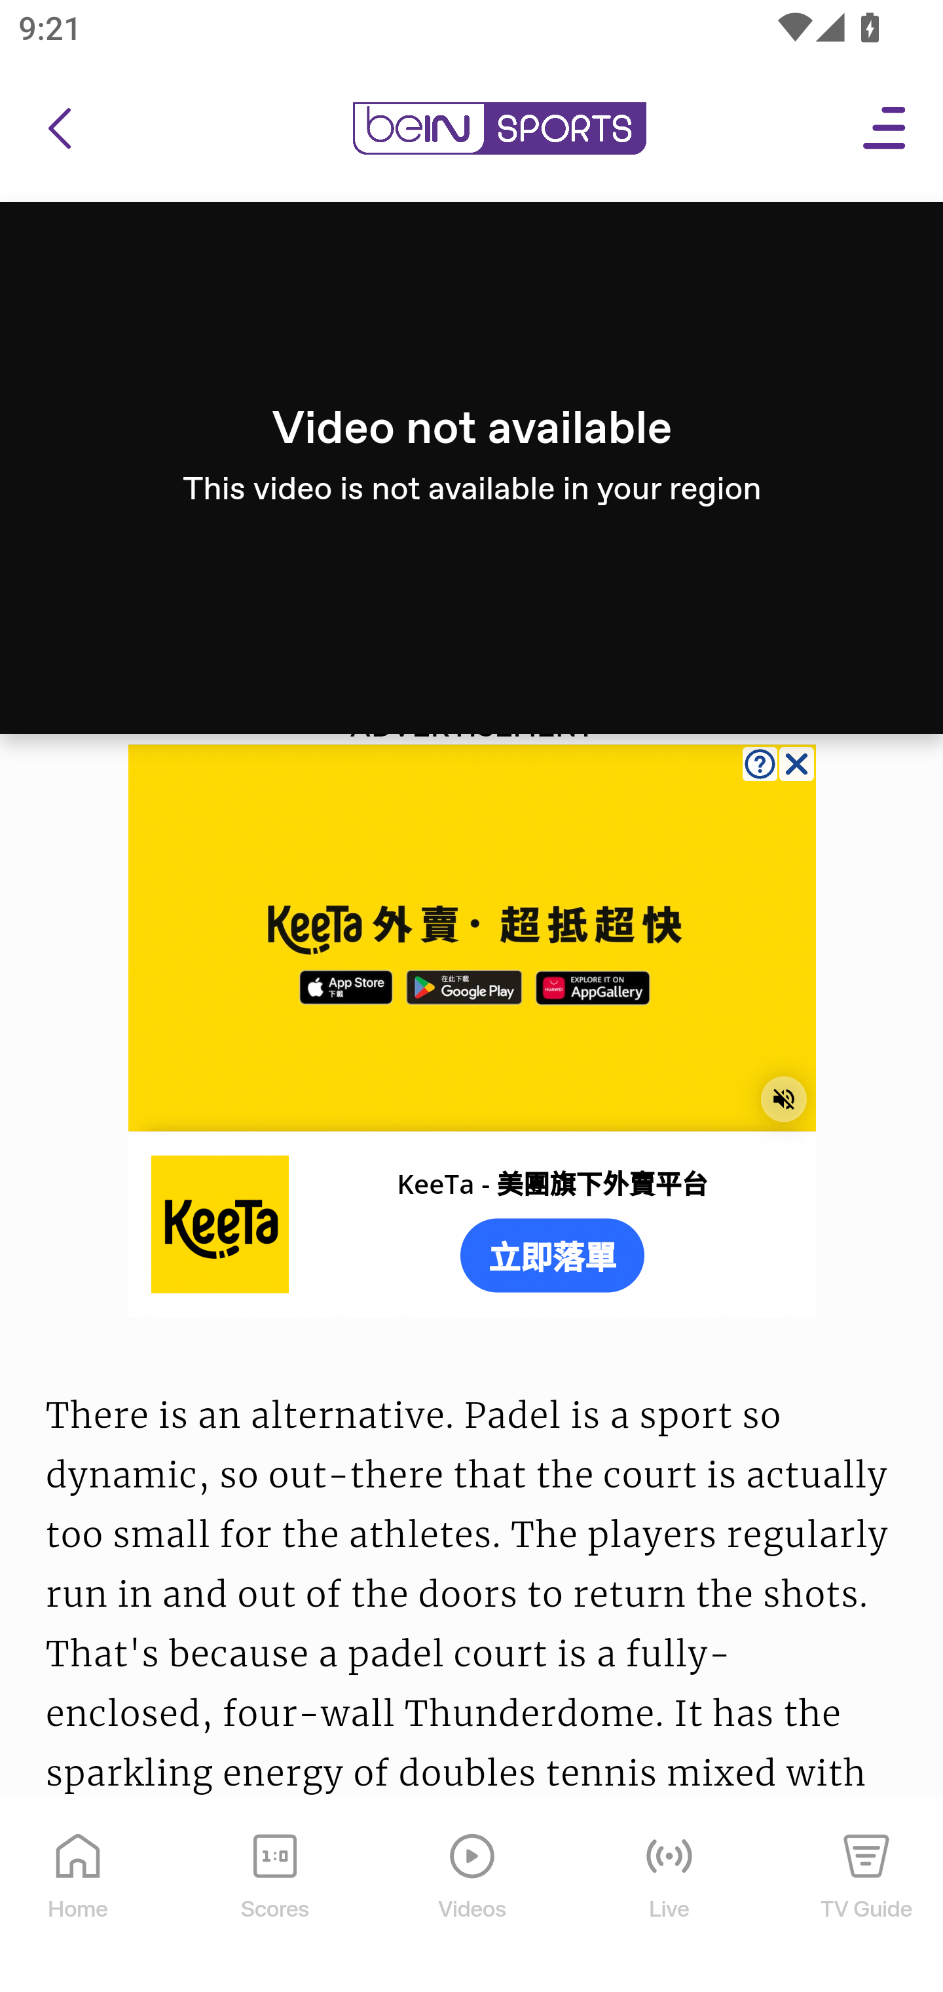 The image size is (943, 1992). What do you see at coordinates (59, 129) in the screenshot?
I see `icon back` at bounding box center [59, 129].